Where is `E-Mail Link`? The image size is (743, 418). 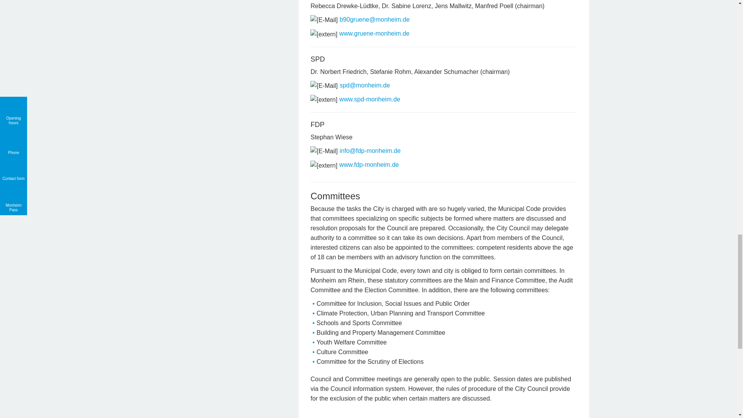
E-Mail Link is located at coordinates (324, 151).